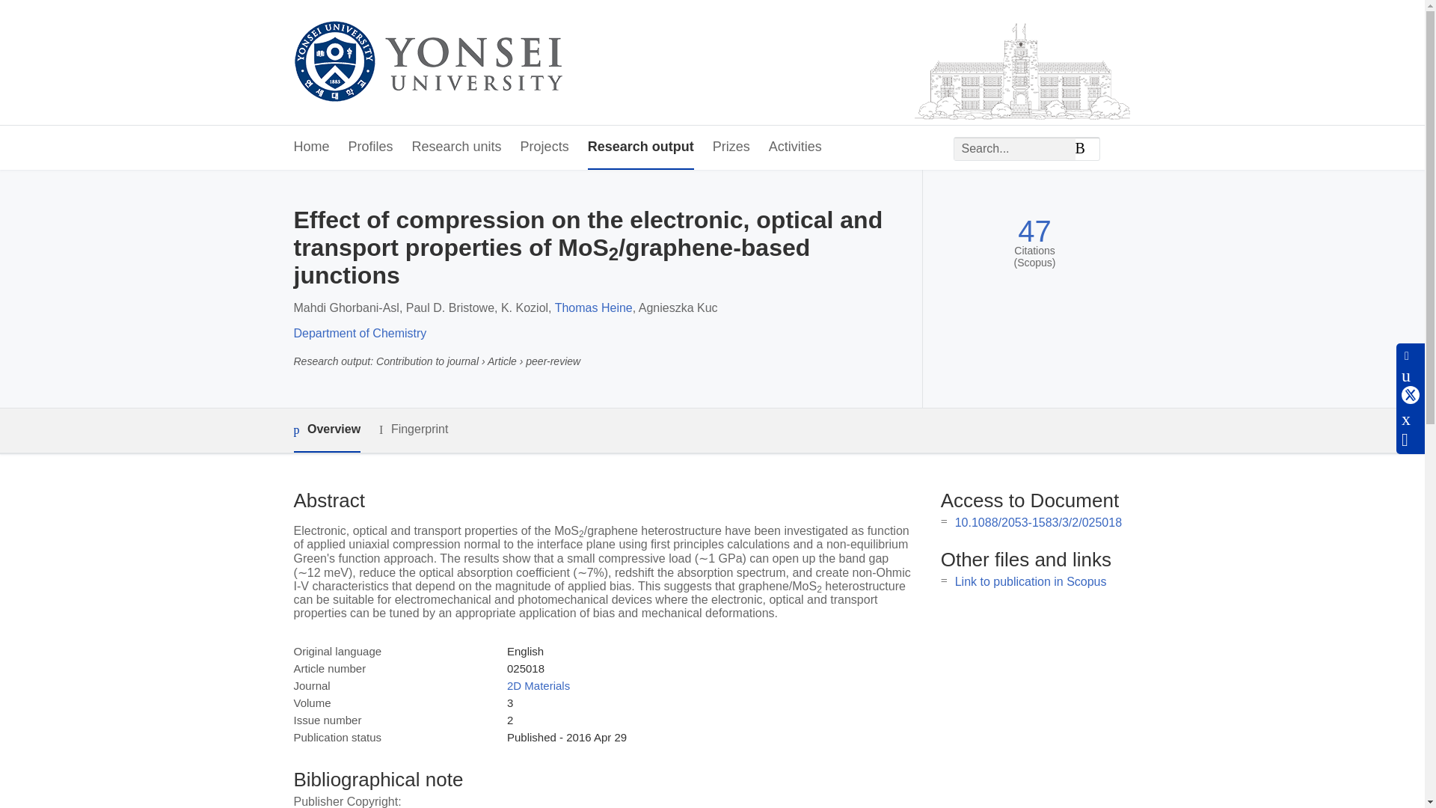 The height and width of the screenshot is (808, 1436). What do you see at coordinates (1031, 581) in the screenshot?
I see `Link to publication in Scopus` at bounding box center [1031, 581].